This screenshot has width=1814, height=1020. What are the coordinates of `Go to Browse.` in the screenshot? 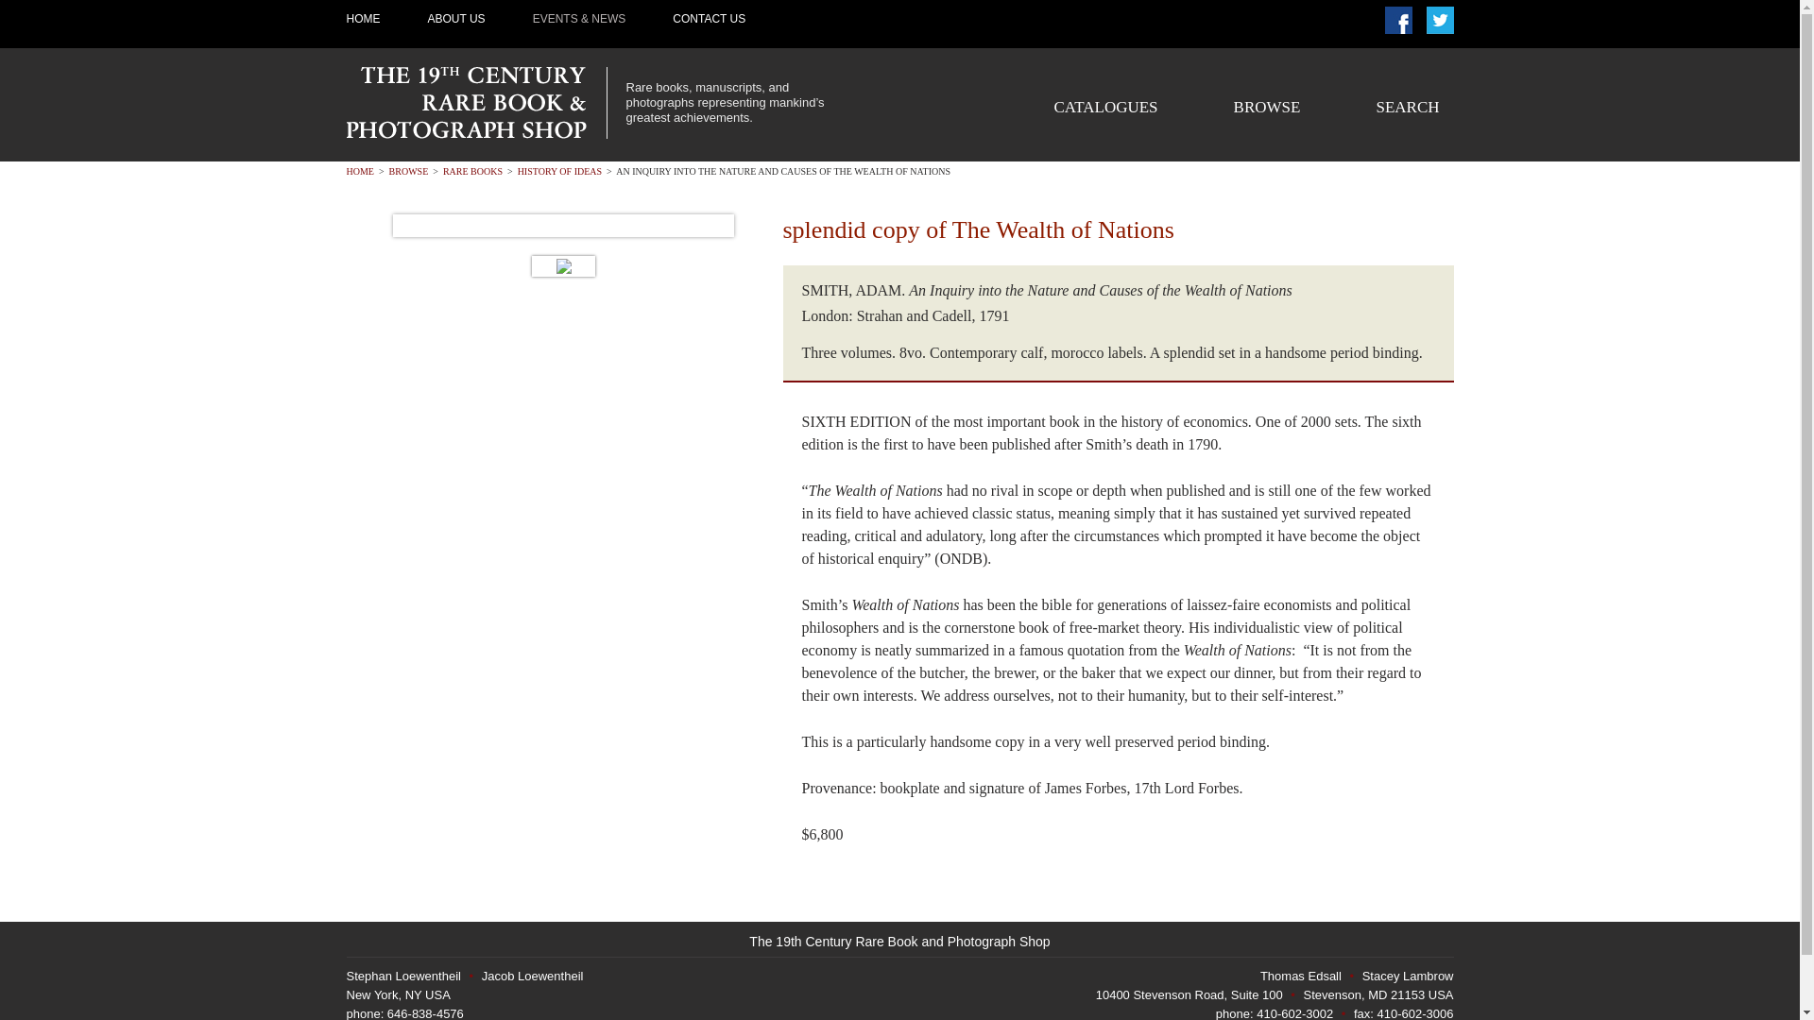 It's located at (408, 171).